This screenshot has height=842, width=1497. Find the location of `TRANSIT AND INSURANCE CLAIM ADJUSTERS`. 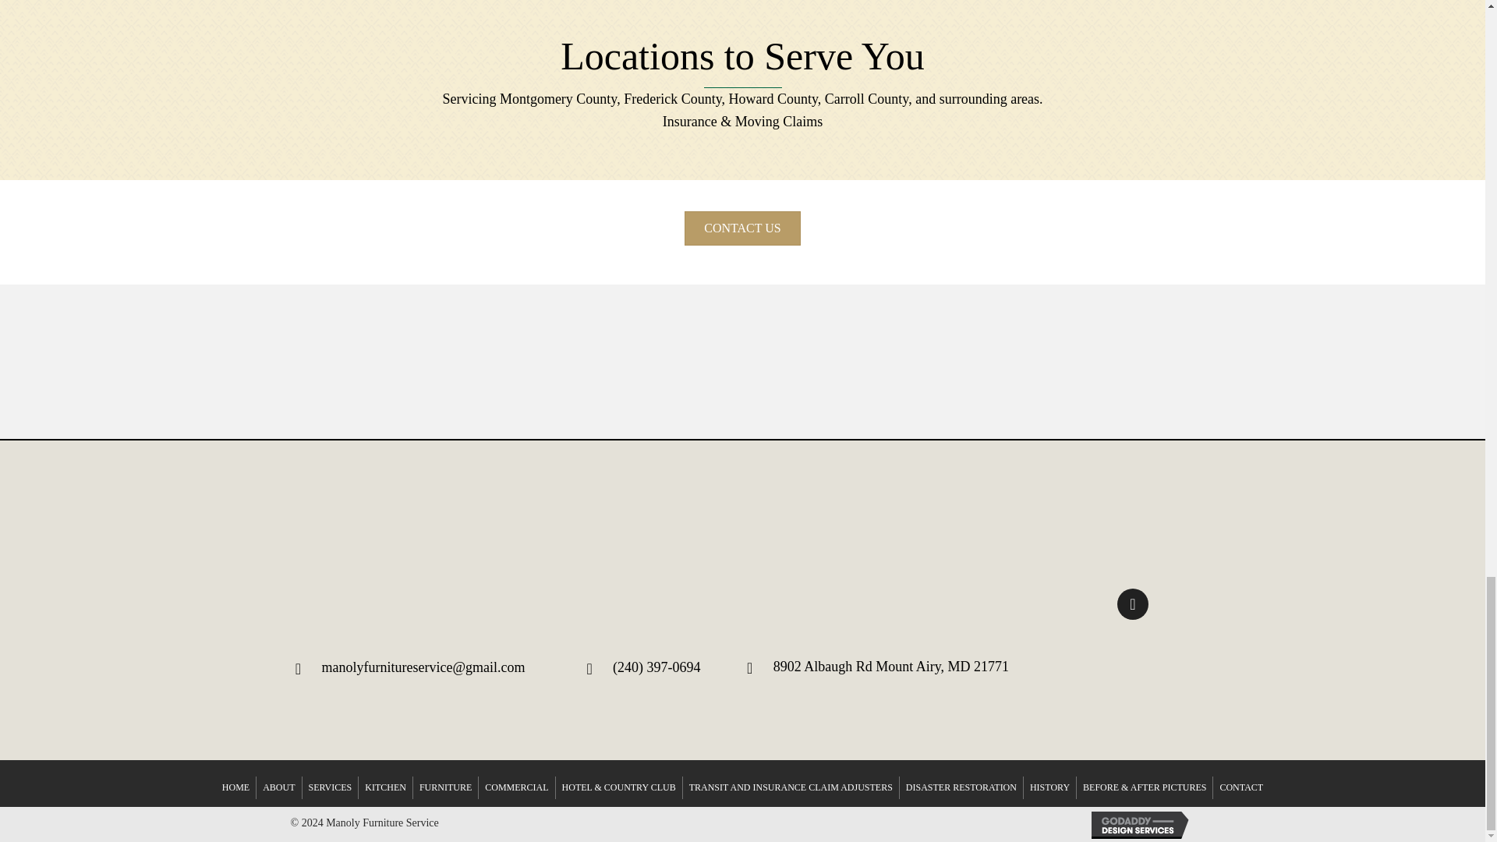

TRANSIT AND INSURANCE CLAIM ADJUSTERS is located at coordinates (791, 787).